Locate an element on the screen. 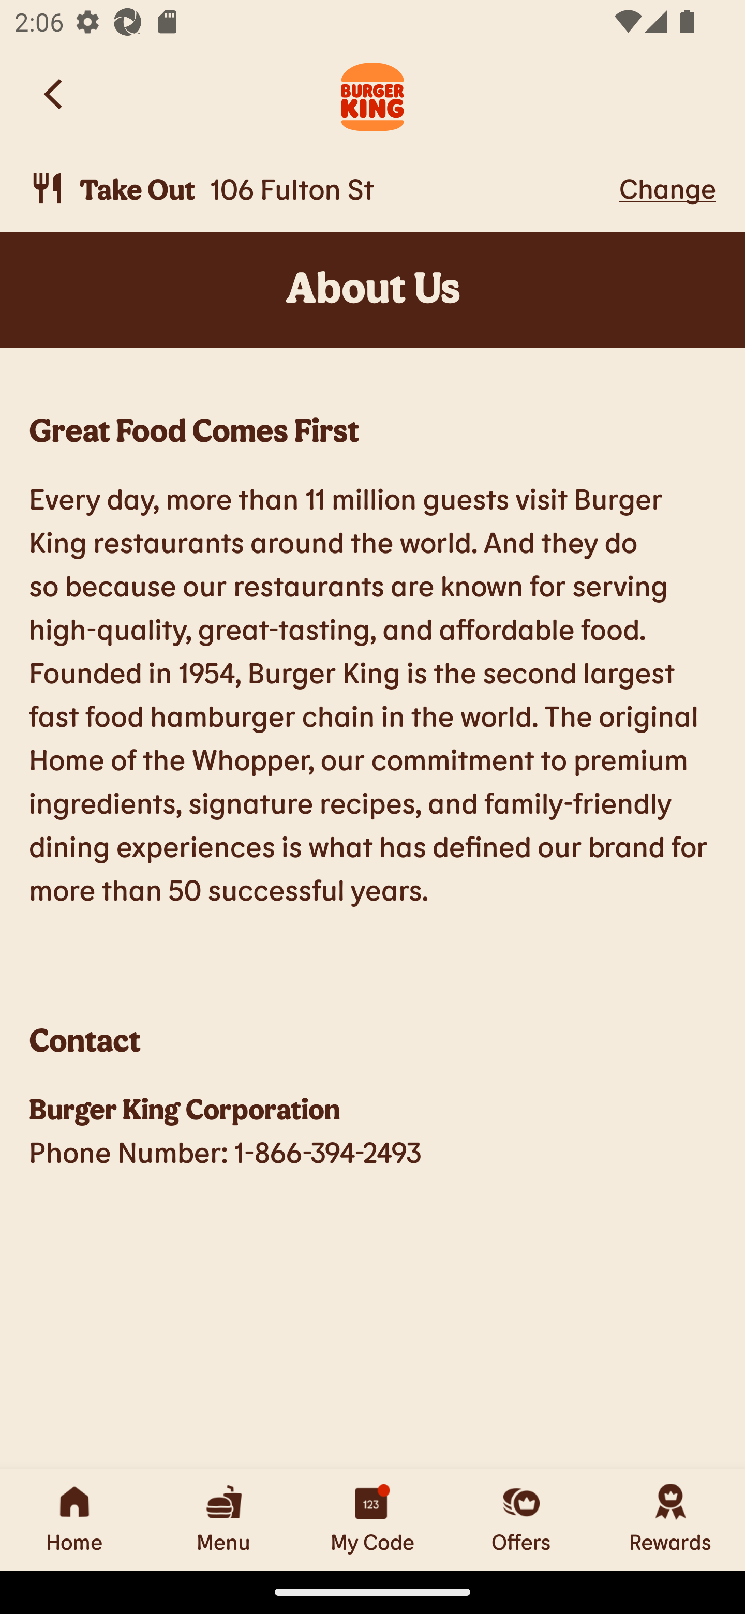 This screenshot has height=1614, width=745. Back is located at coordinates (54, 94).